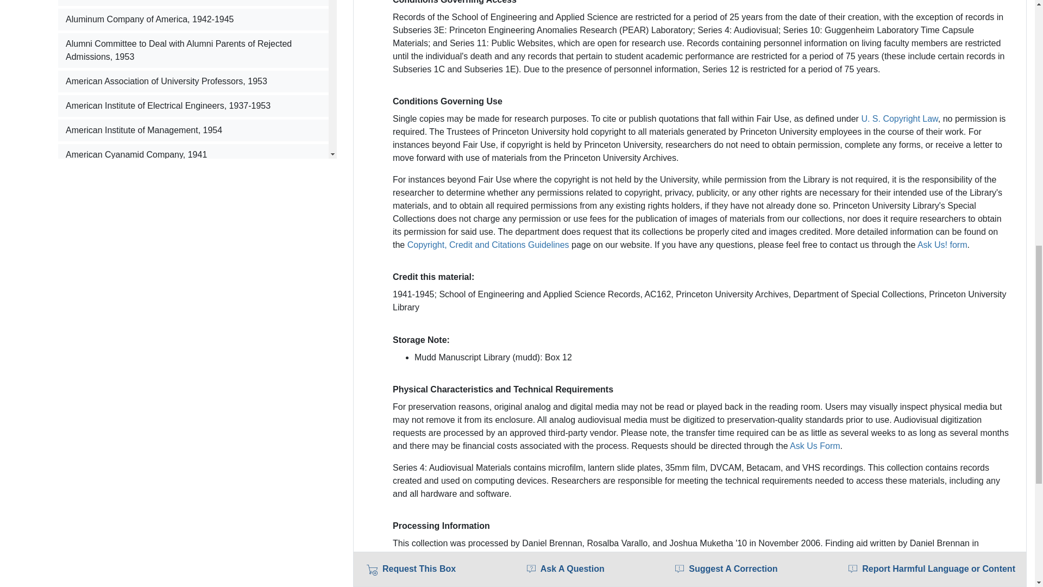 This screenshot has width=1043, height=587. What do you see at coordinates (193, 204) in the screenshot?
I see `American Management Association, 1954-1956` at bounding box center [193, 204].